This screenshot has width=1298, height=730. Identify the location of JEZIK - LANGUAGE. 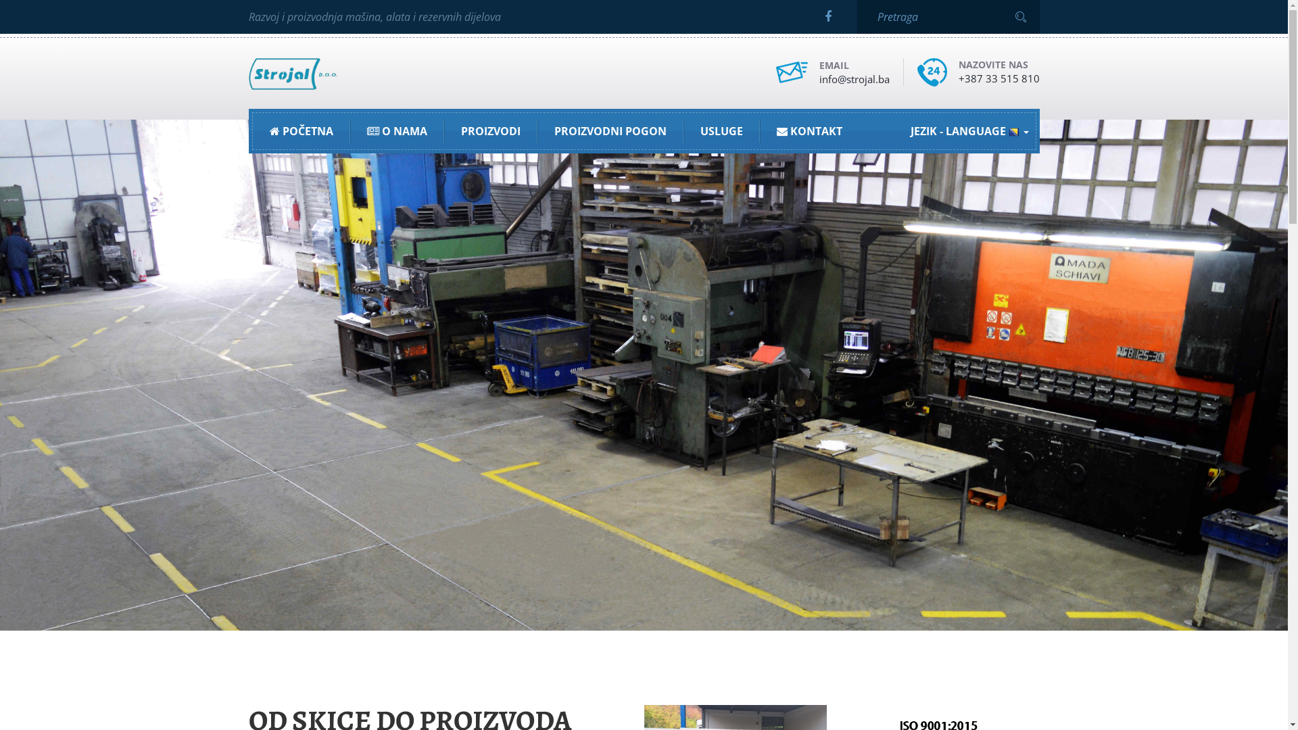
(969, 131).